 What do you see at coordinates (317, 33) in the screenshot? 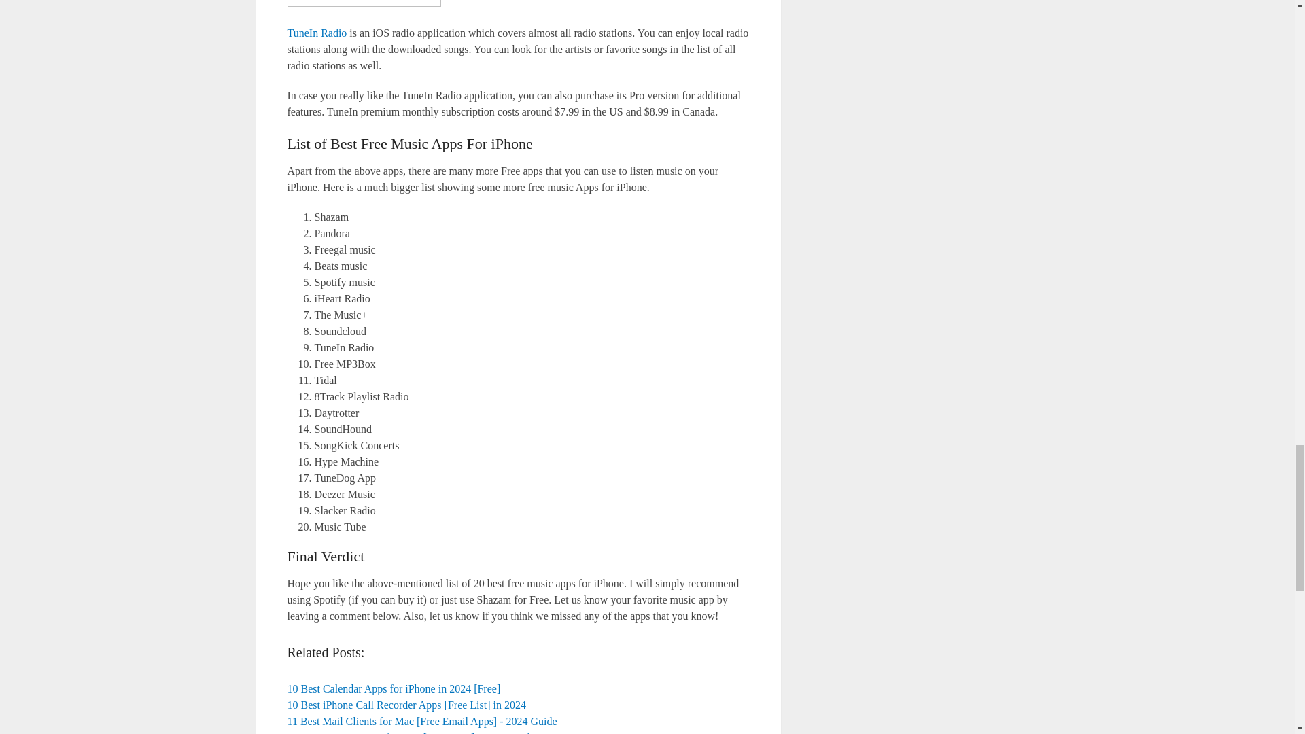
I see `TuneIn Radio` at bounding box center [317, 33].